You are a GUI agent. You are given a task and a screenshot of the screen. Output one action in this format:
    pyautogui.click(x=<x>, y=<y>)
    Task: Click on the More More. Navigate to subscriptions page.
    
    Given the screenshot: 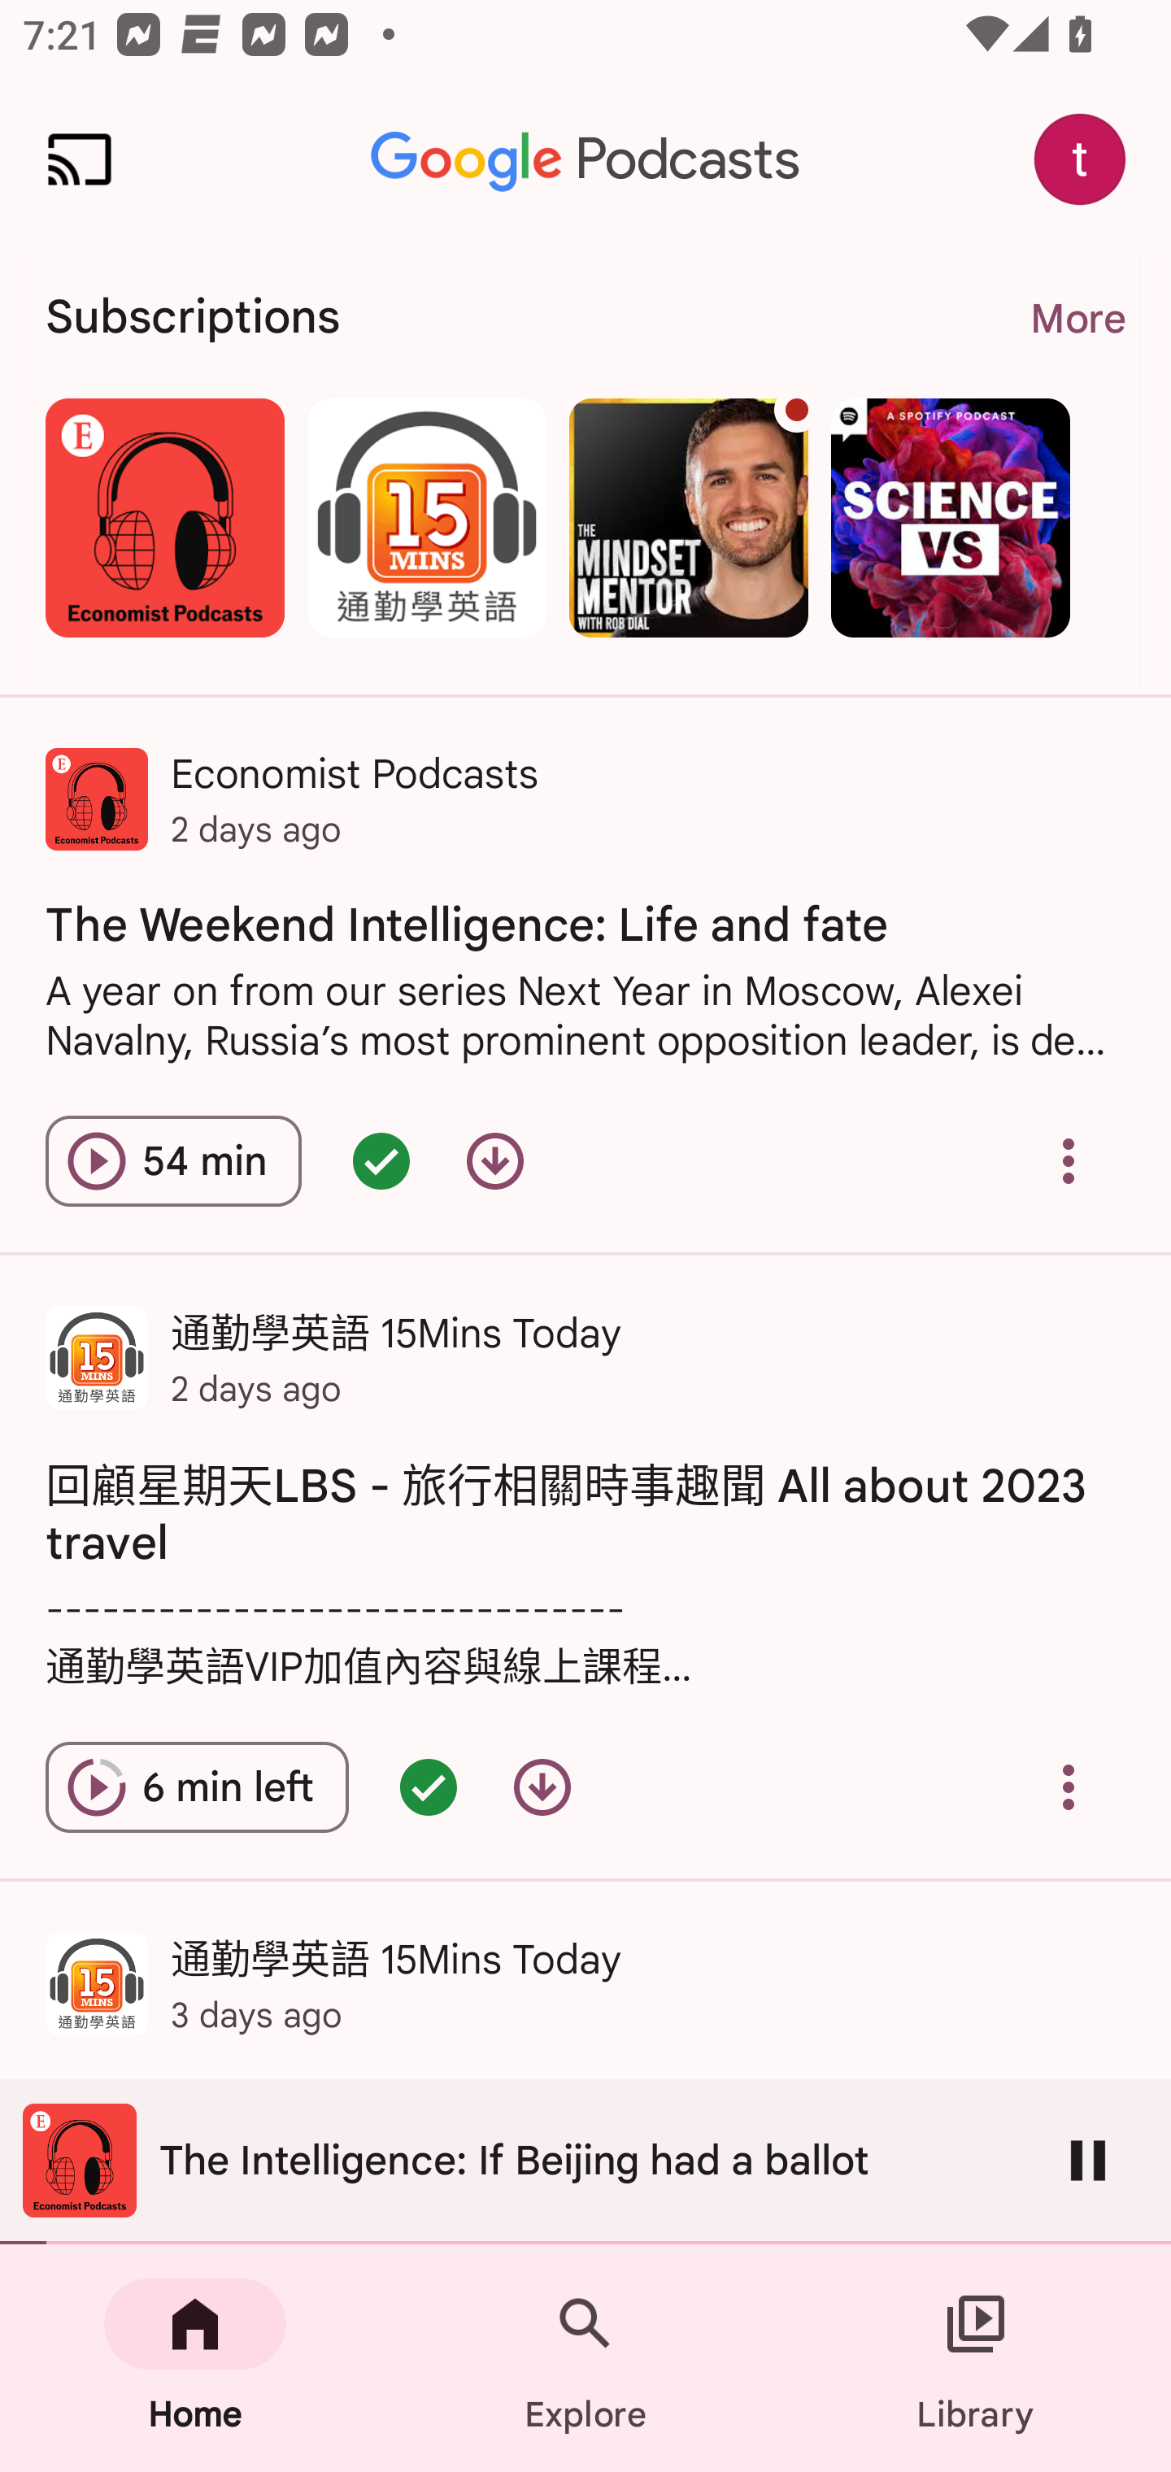 What is the action you would take?
    pyautogui.click(x=1077, y=319)
    